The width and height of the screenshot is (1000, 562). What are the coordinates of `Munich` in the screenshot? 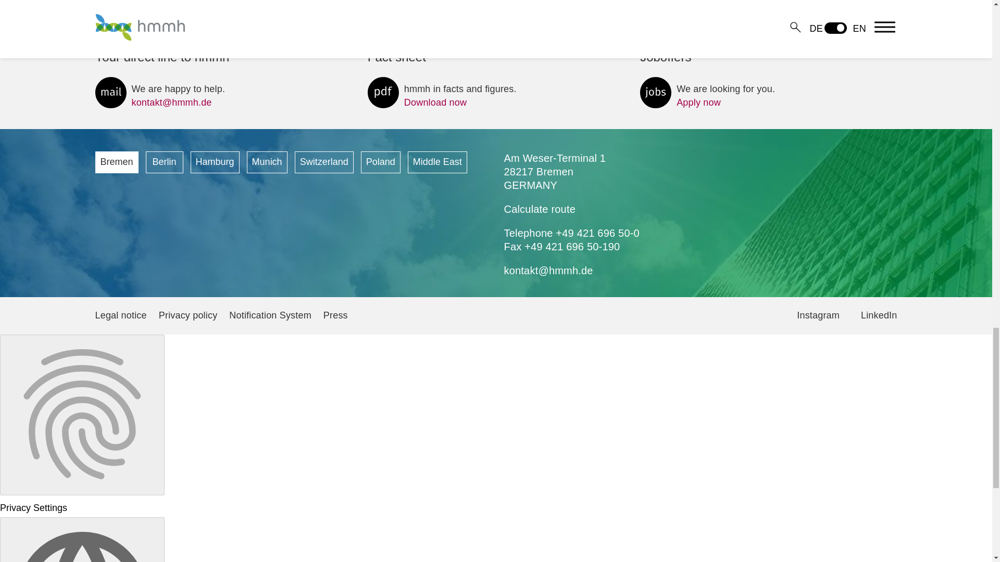 It's located at (267, 162).